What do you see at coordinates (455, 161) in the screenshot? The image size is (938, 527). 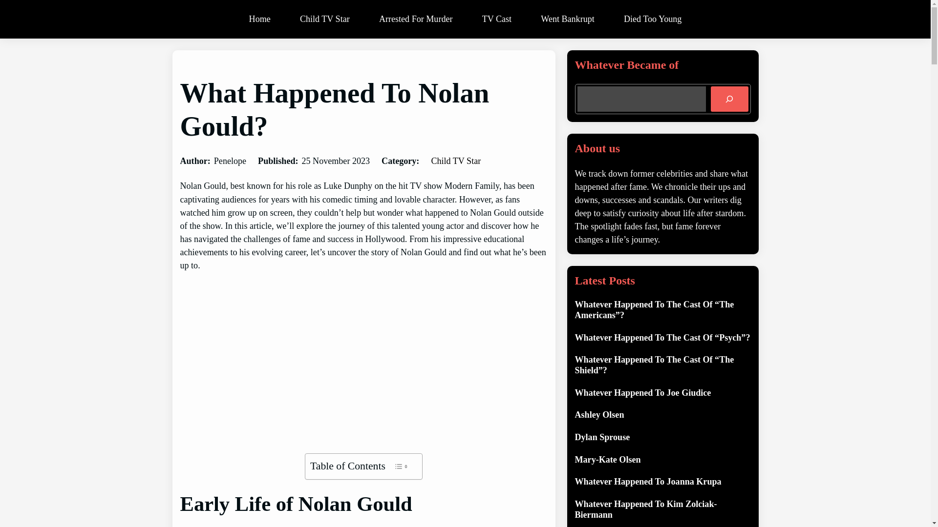 I see `Child TV Star` at bounding box center [455, 161].